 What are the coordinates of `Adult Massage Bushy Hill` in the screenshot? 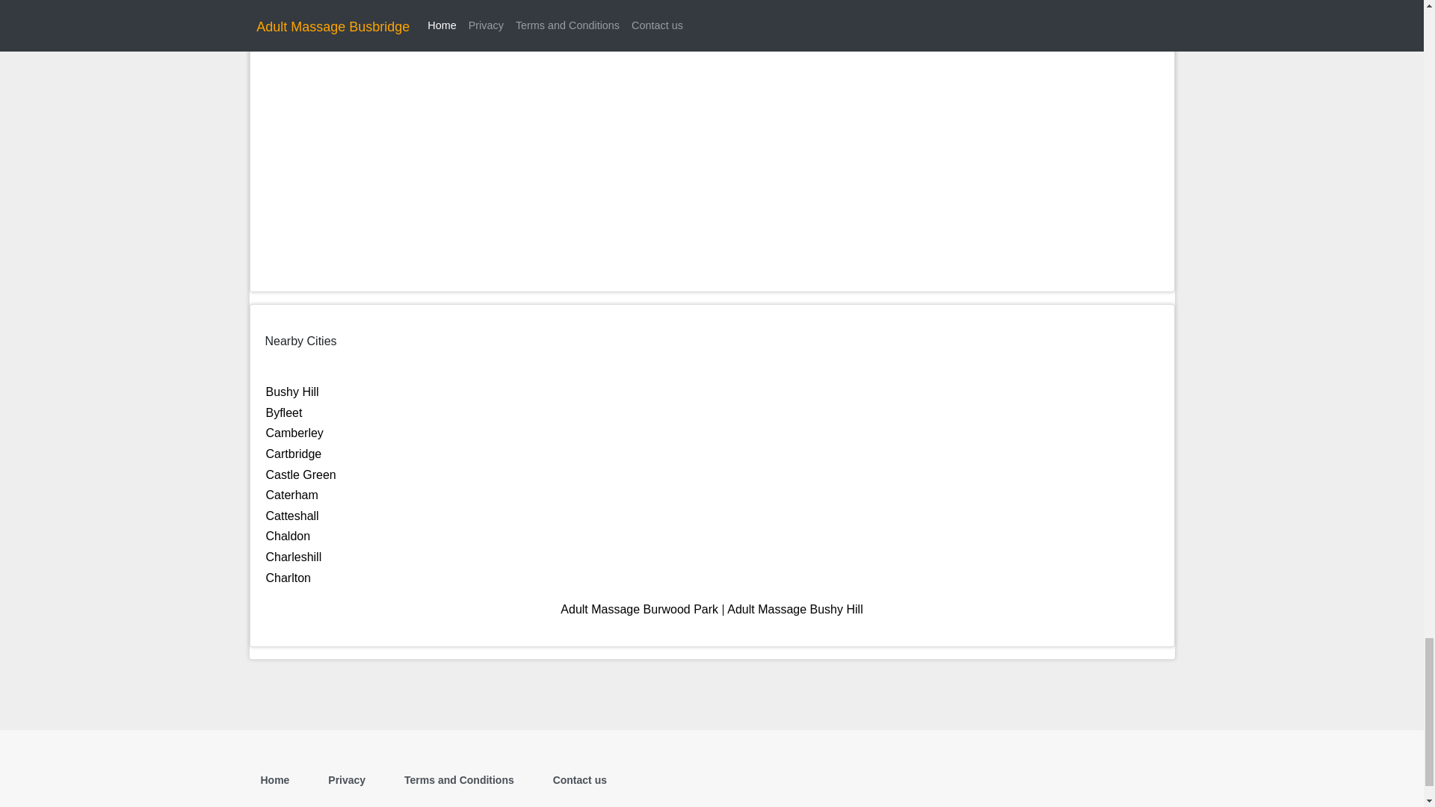 It's located at (794, 609).